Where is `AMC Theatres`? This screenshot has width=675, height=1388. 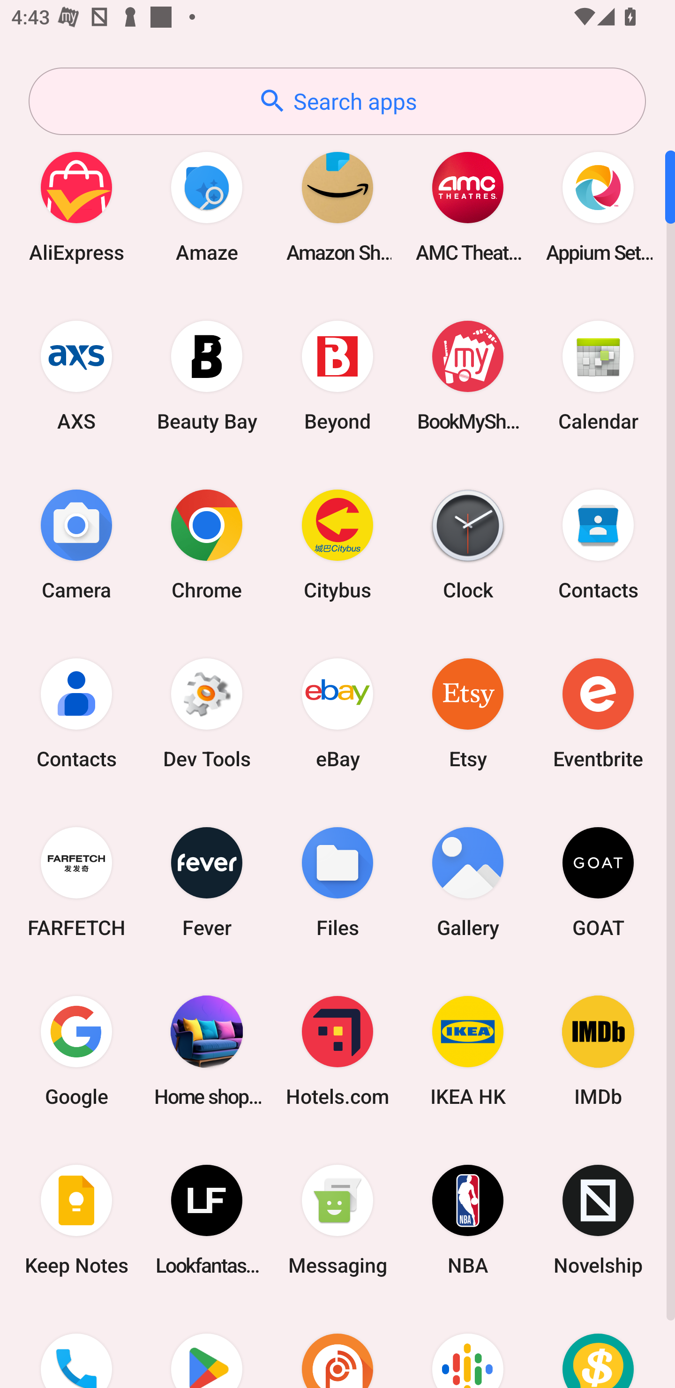 AMC Theatres is located at coordinates (468, 206).